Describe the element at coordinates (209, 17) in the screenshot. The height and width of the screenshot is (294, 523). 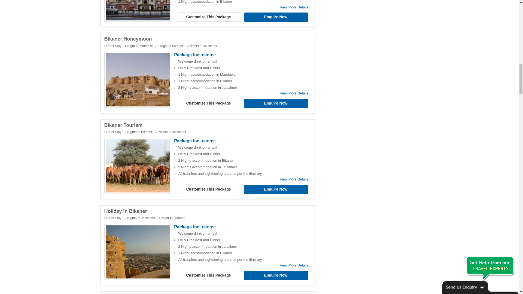
I see `Customize This Package` at that location.